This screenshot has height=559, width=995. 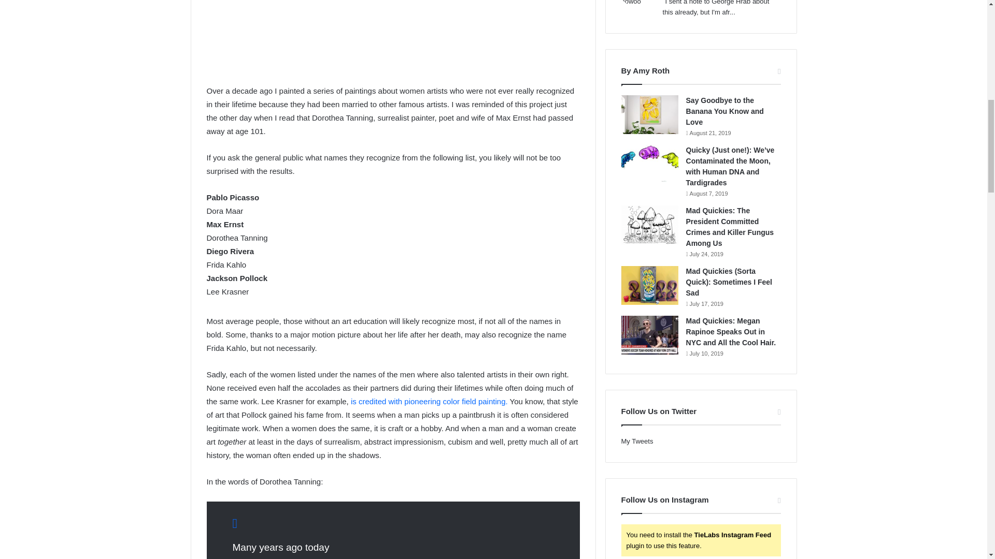 I want to click on is credited with pioneering color field painting., so click(x=429, y=401).